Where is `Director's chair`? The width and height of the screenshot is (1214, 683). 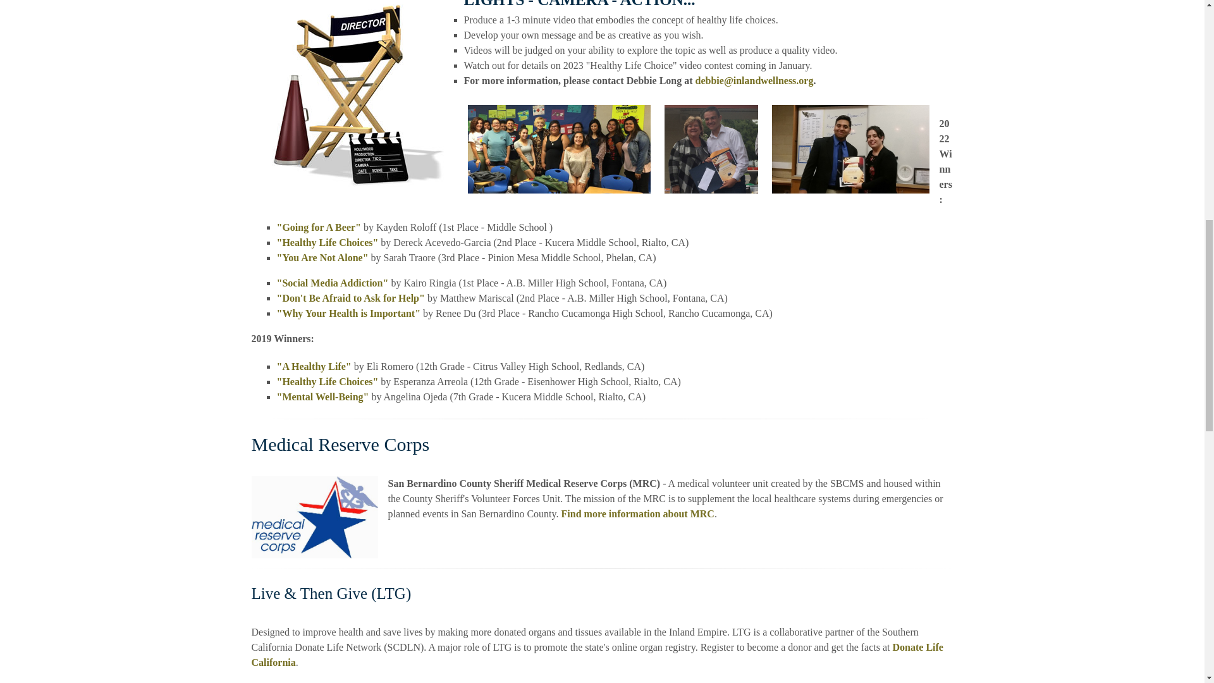
Director's chair is located at coordinates (559, 149).